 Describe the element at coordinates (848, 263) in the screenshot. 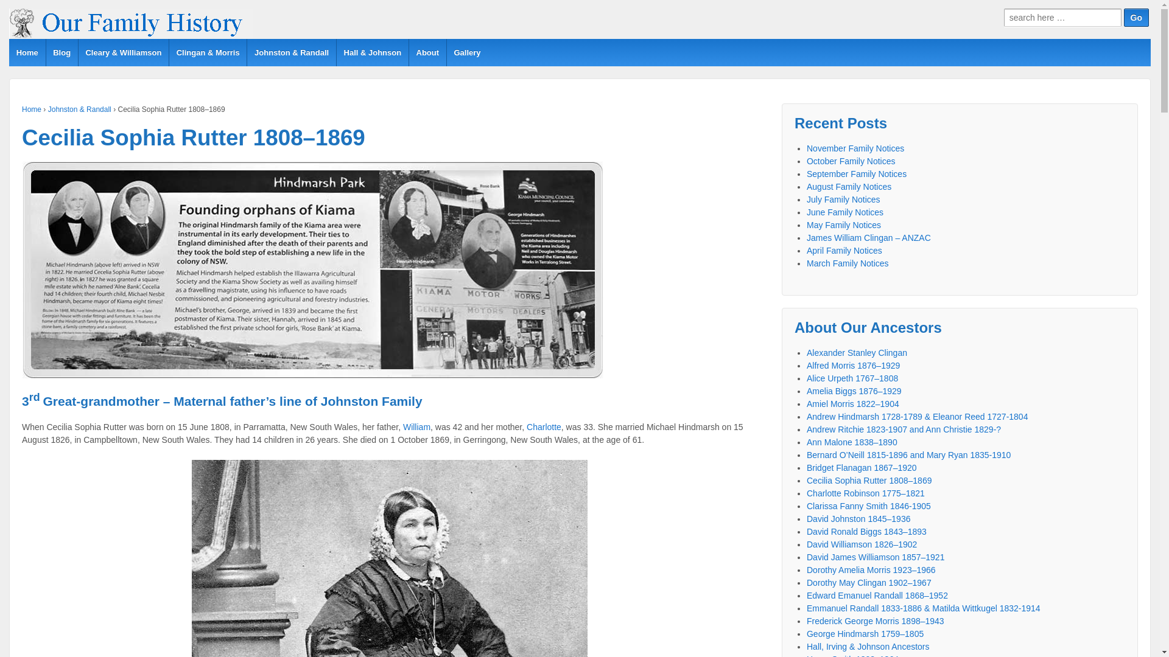

I see `March Family Notices` at that location.